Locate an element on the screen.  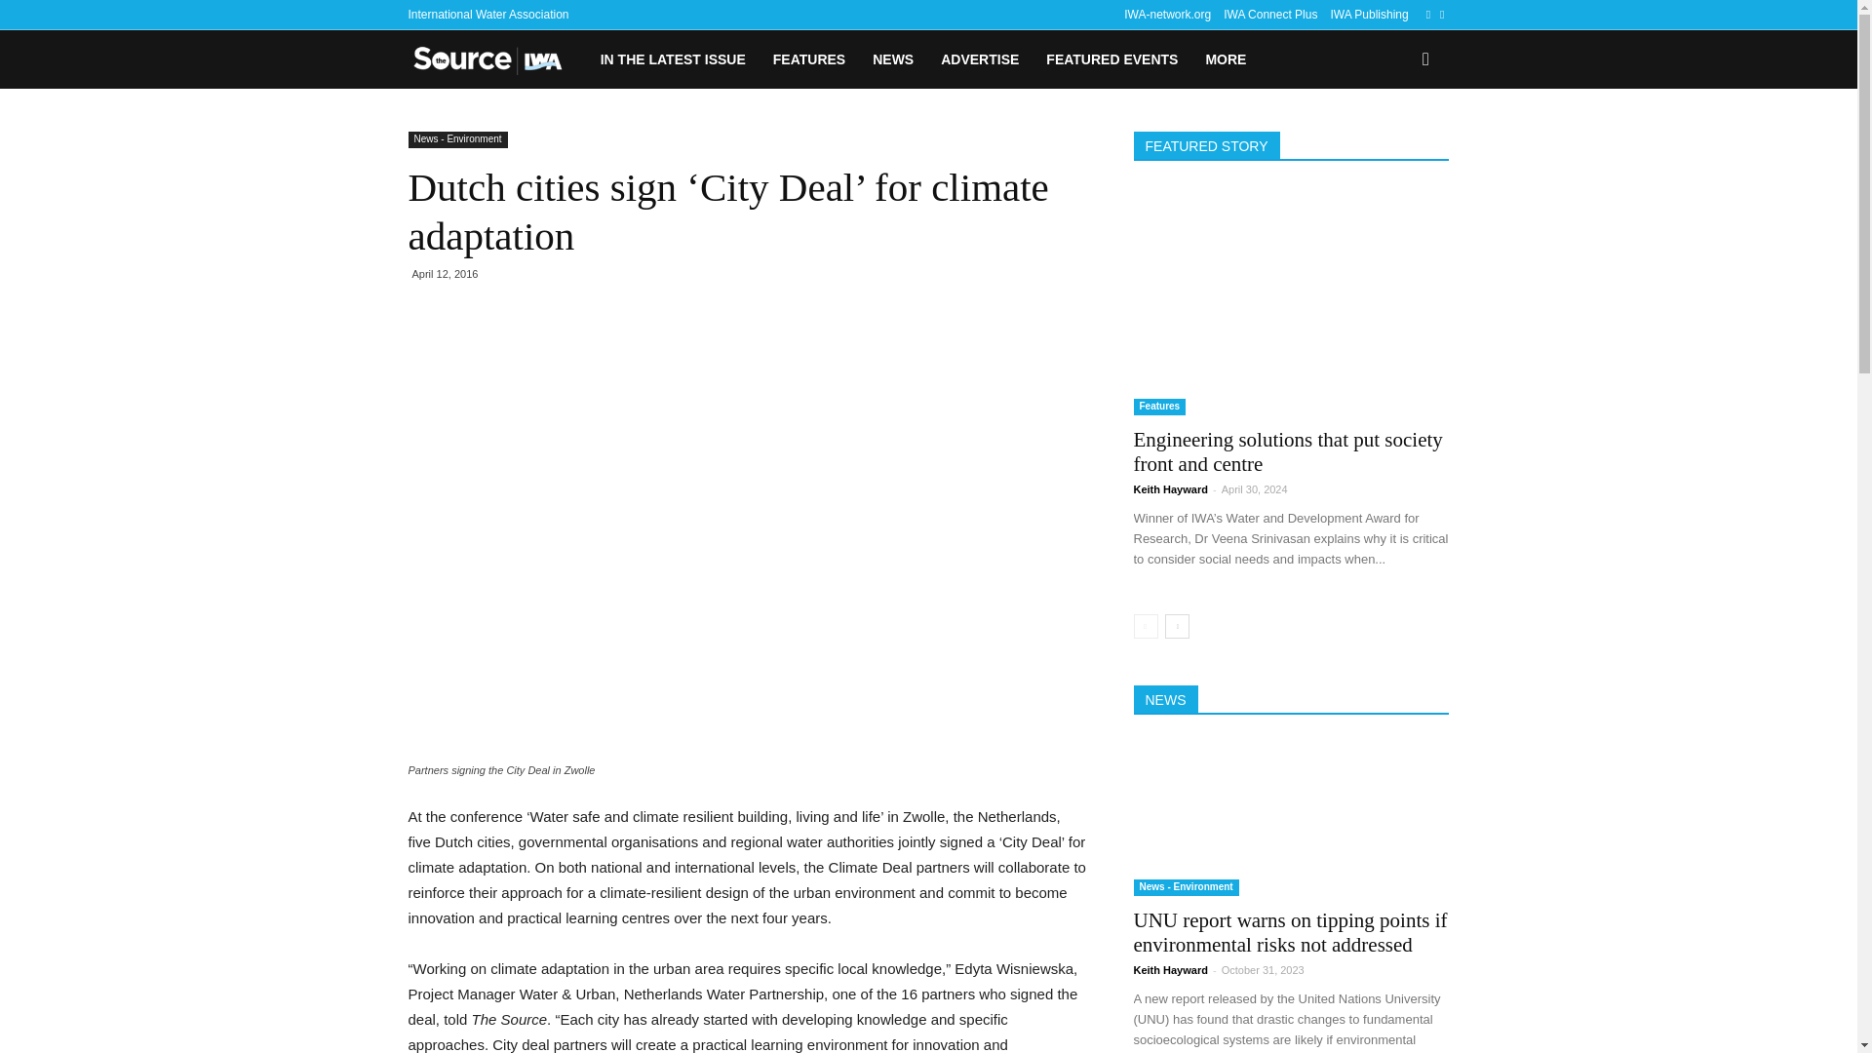
IWA Publishing is located at coordinates (1368, 15).